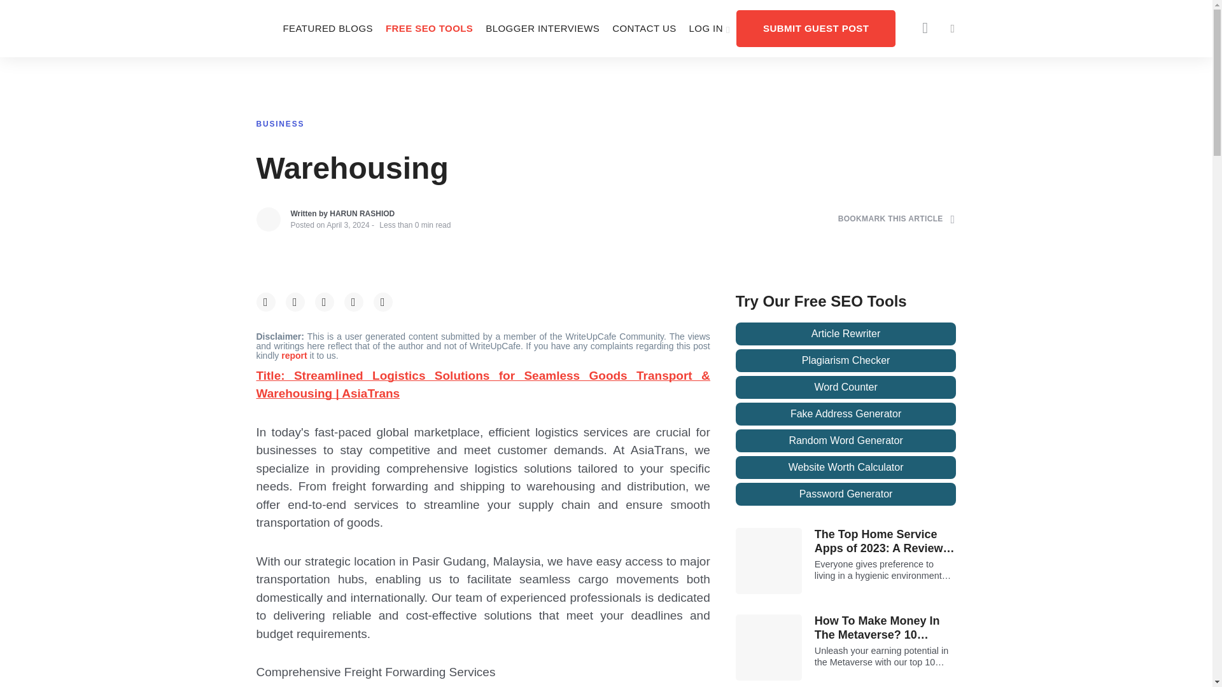 Image resolution: width=1222 pixels, height=687 pixels. Describe the element at coordinates (542, 28) in the screenshot. I see `BLOGGER INTERVIEWS` at that location.